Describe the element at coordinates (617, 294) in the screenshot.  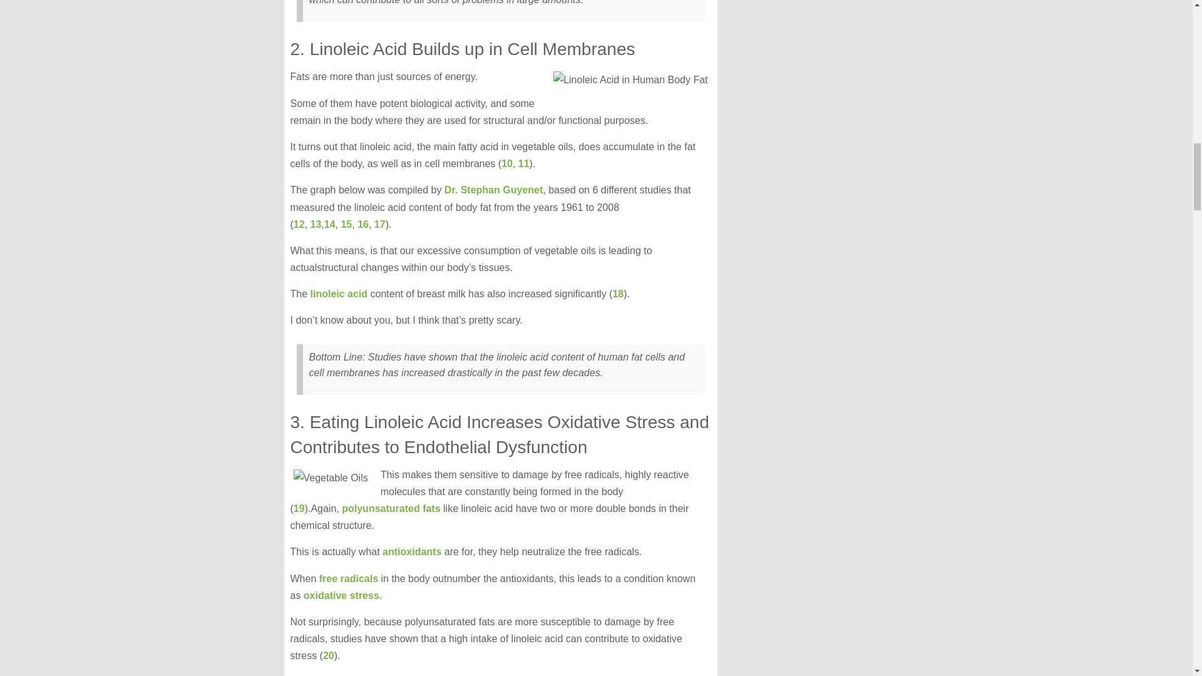
I see `18` at that location.